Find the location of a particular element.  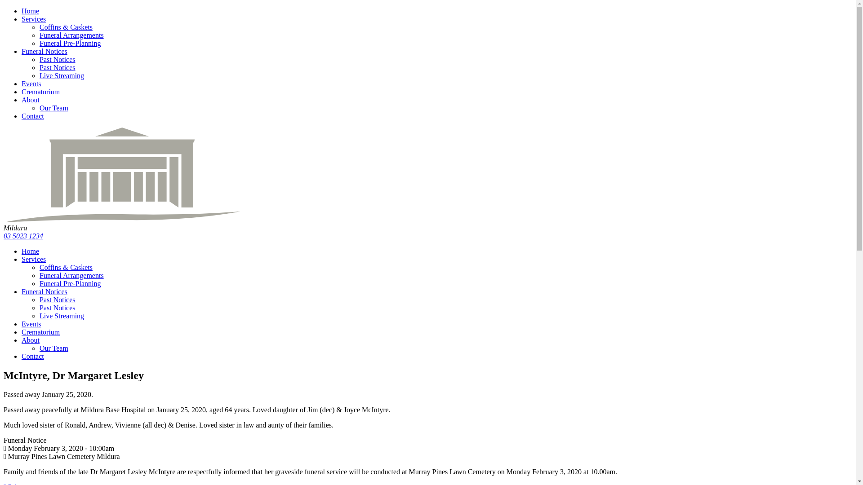

Funeral Notices is located at coordinates (44, 51).